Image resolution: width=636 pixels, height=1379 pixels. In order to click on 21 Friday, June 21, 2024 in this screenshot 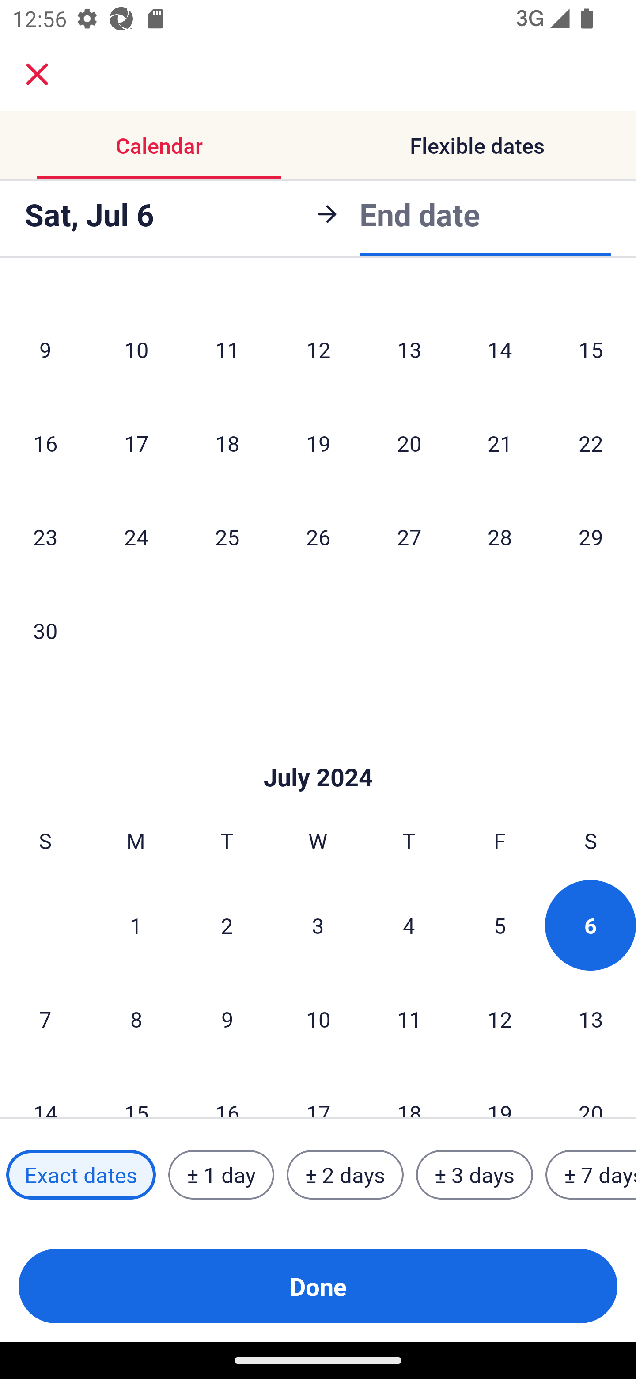, I will do `click(500, 442)`.